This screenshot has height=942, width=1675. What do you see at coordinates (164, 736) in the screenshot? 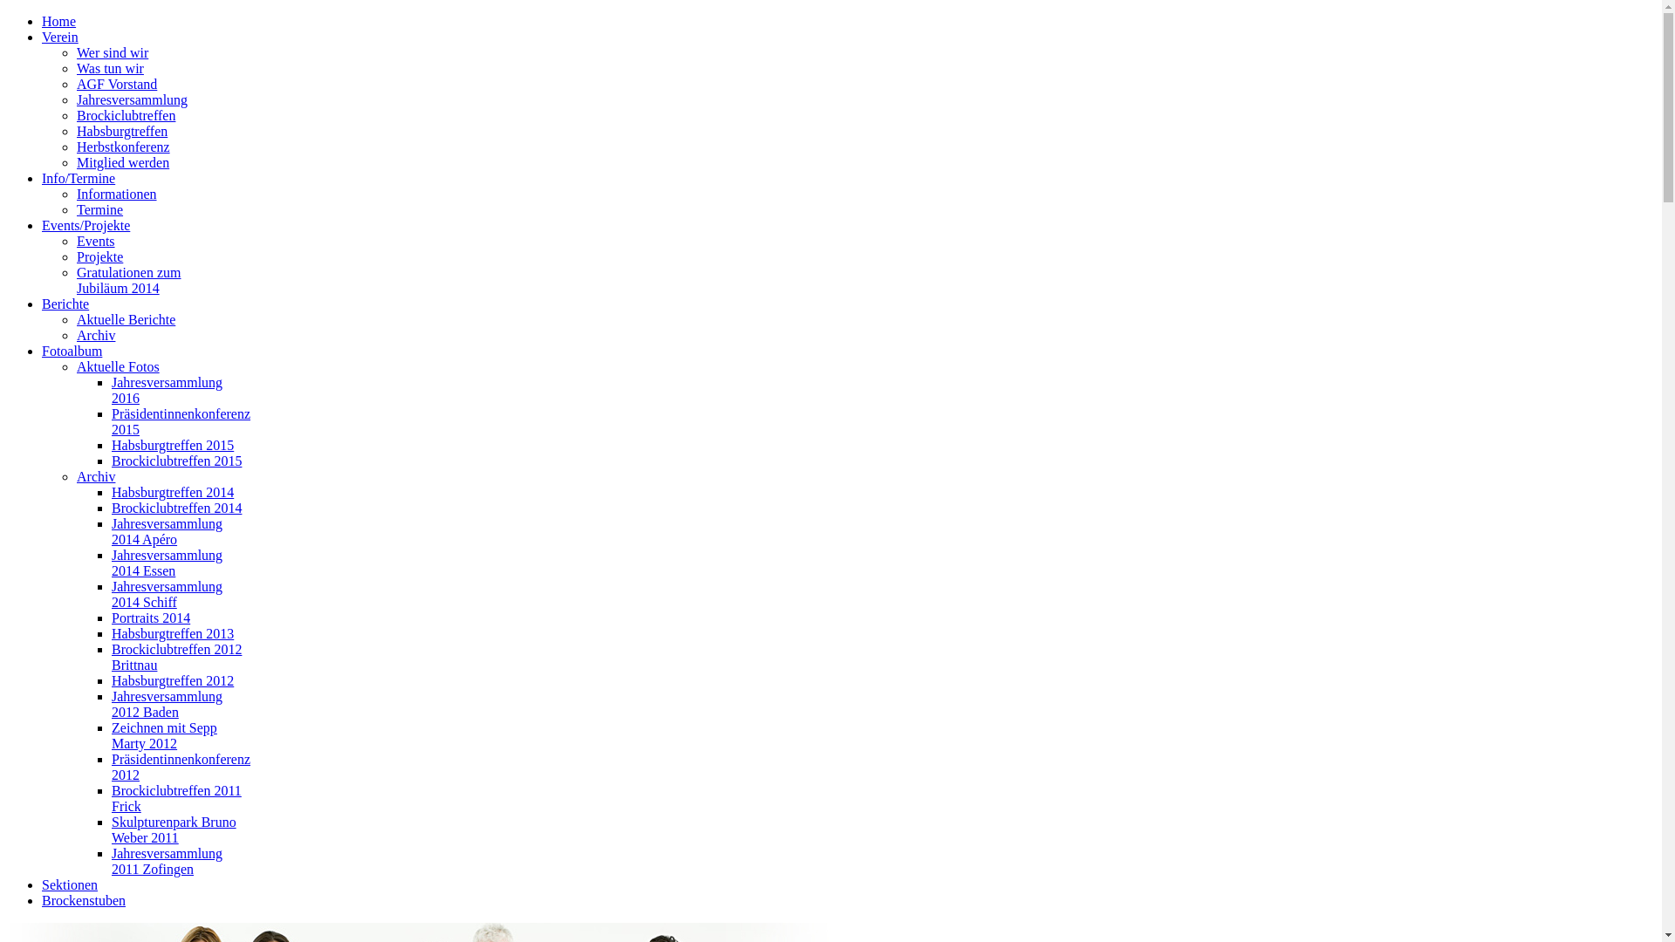
I see `Zeichnen mit Sepp Marty 2012` at bounding box center [164, 736].